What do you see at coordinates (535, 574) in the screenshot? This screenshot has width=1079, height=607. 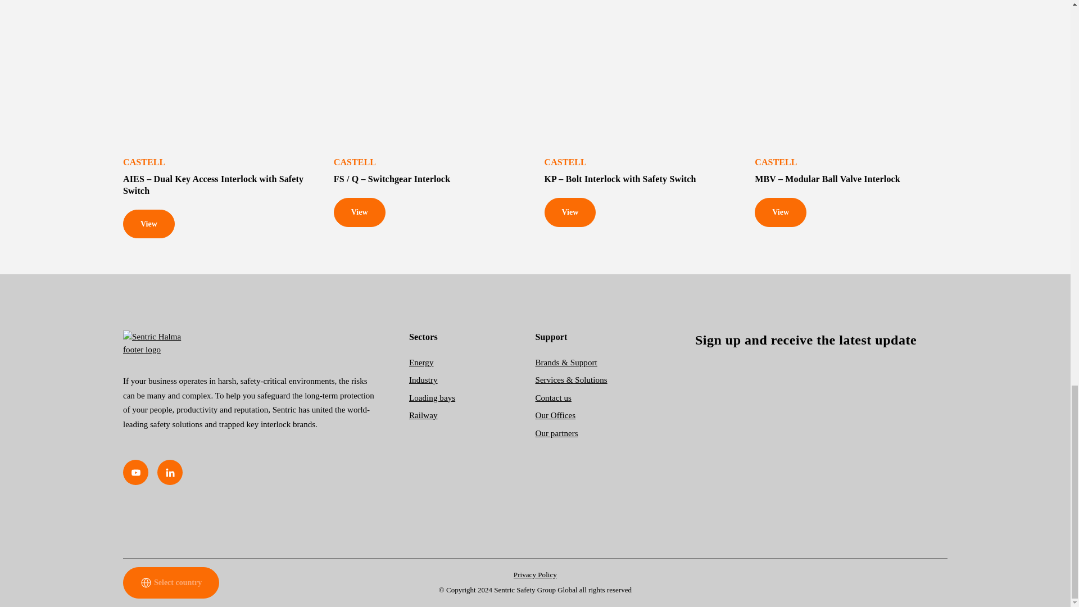 I see `Policy` at bounding box center [535, 574].